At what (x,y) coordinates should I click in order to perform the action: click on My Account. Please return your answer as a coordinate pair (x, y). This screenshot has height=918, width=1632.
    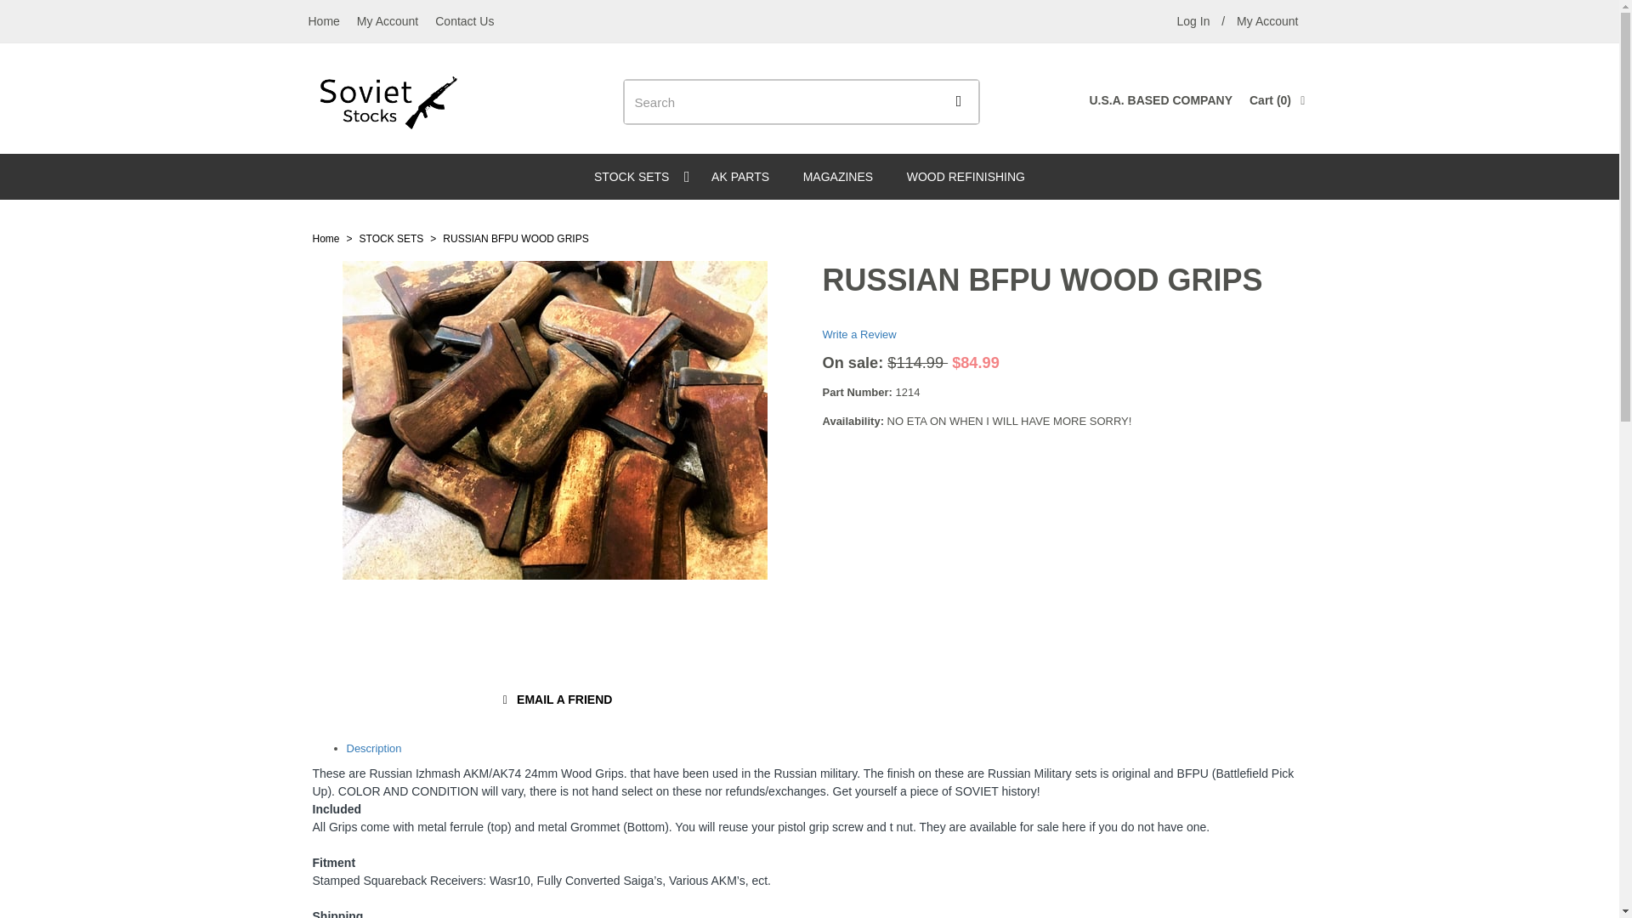
    Looking at the image, I should click on (515, 239).